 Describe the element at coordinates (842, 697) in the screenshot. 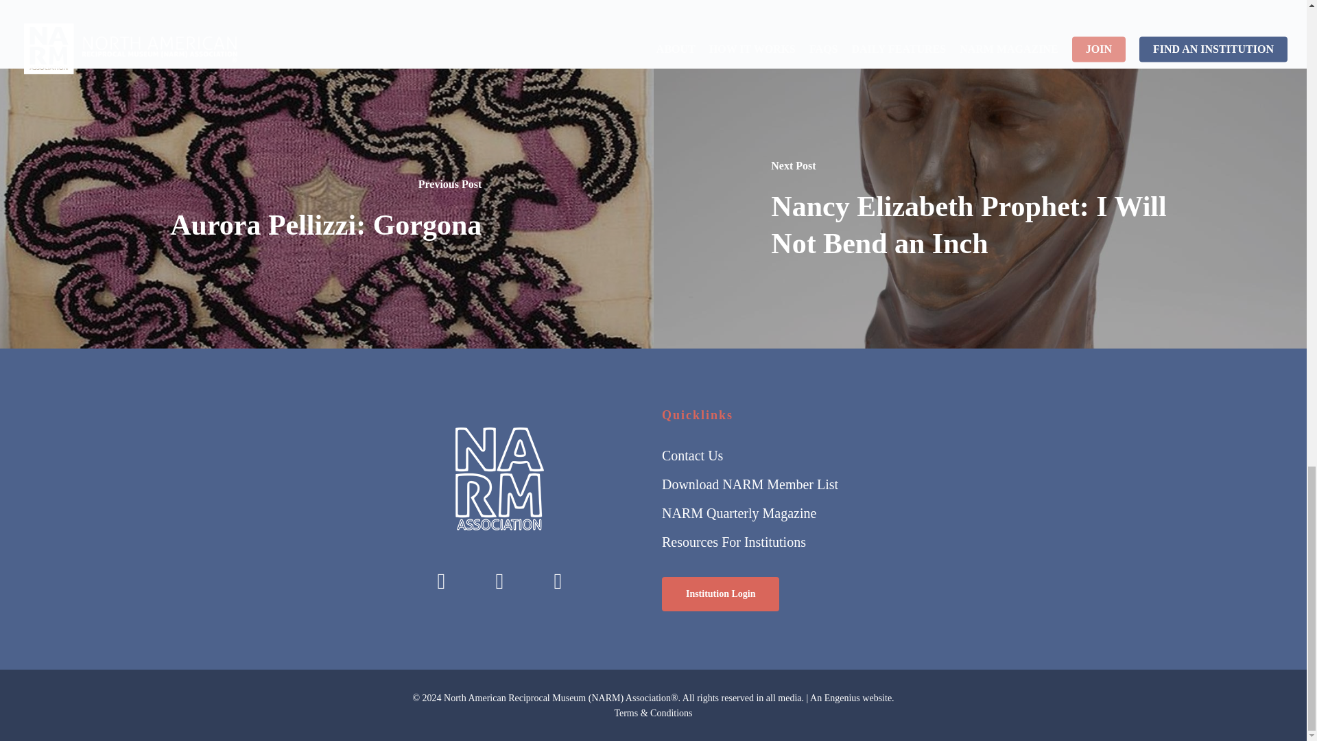

I see `Engenius` at that location.